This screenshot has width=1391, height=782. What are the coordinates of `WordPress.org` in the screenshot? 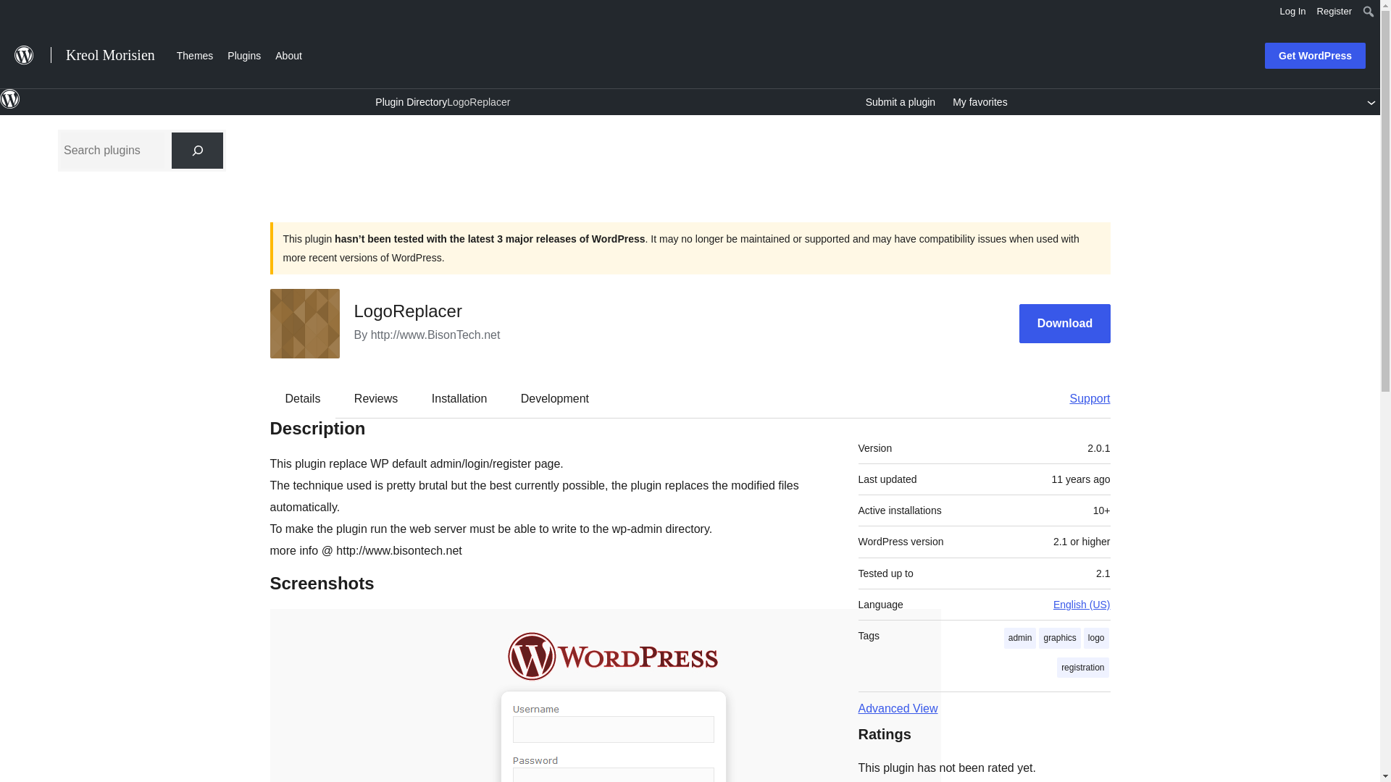 It's located at (10, 99).